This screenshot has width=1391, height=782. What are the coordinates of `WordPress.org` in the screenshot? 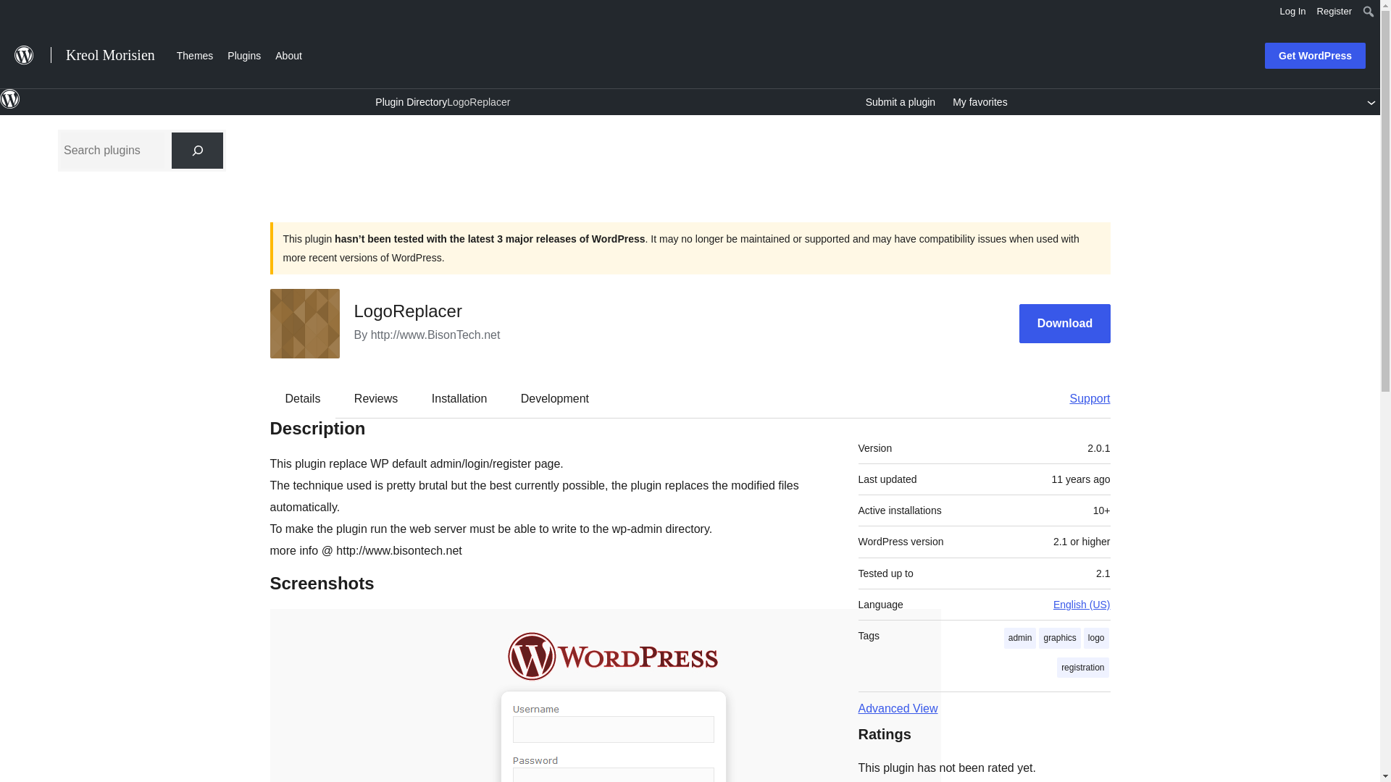 It's located at (10, 99).